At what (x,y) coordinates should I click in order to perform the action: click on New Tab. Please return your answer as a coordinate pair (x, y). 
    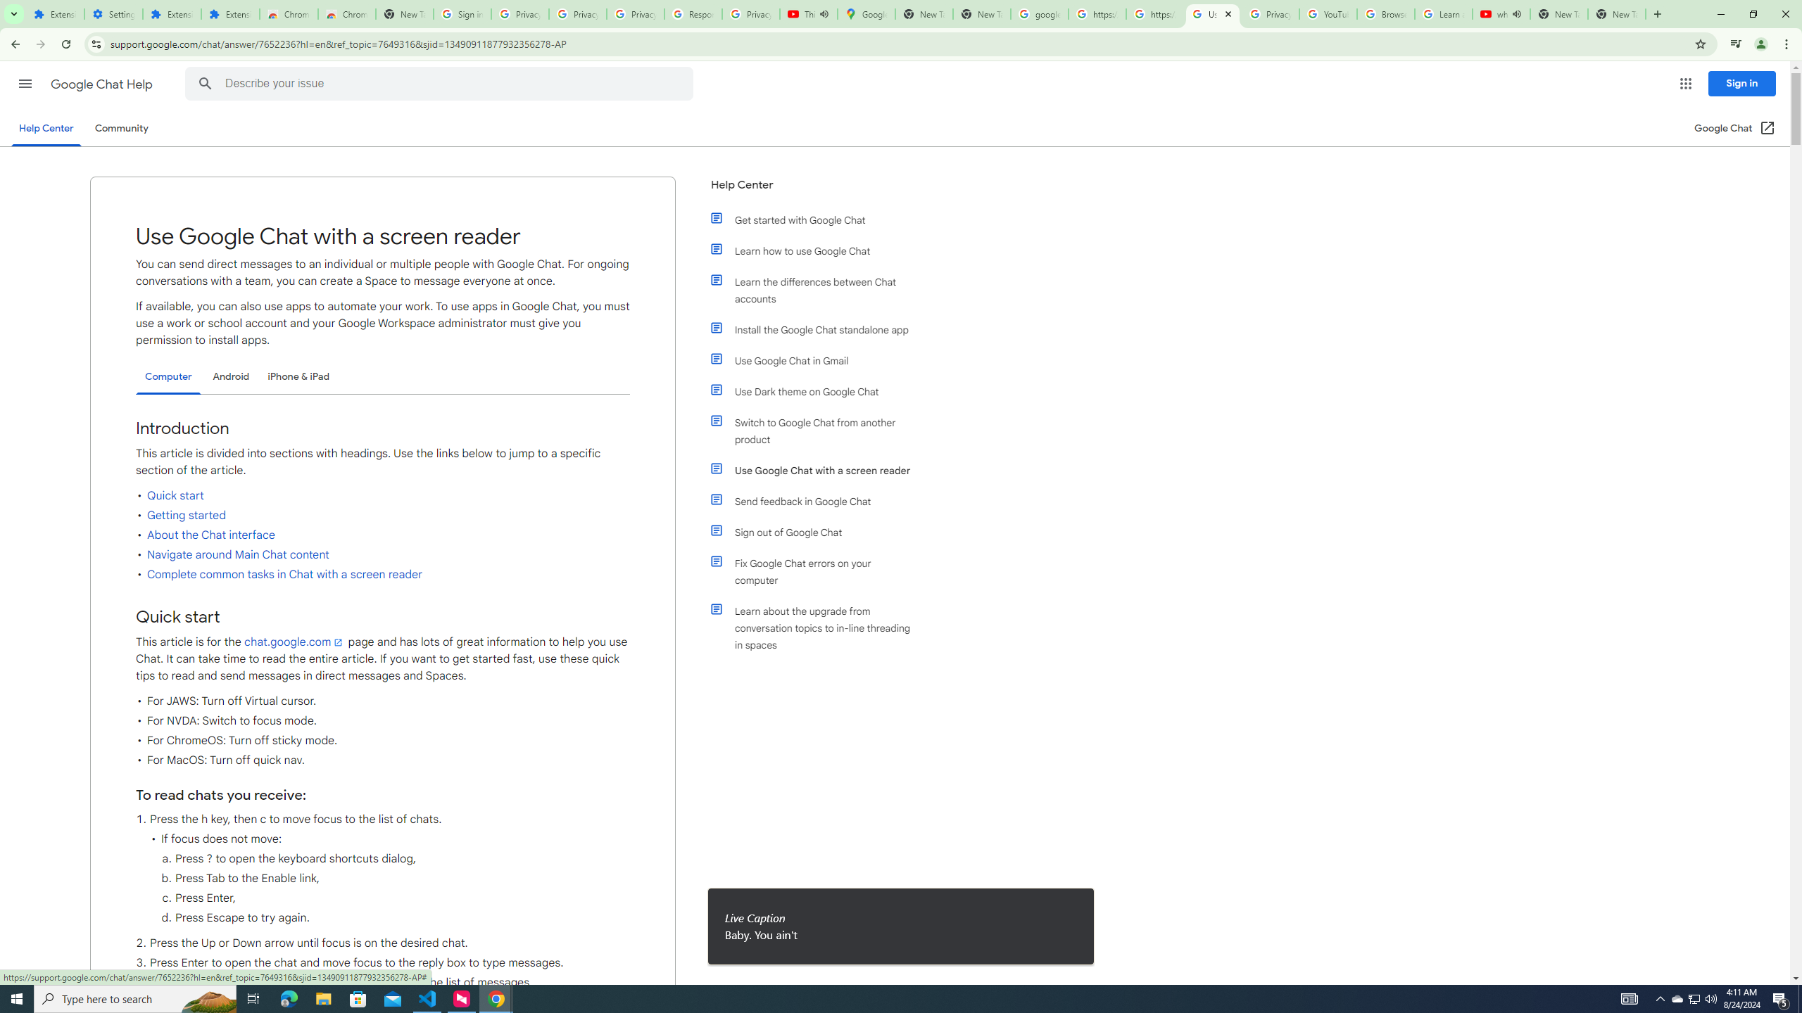
    Looking at the image, I should click on (404, 14).